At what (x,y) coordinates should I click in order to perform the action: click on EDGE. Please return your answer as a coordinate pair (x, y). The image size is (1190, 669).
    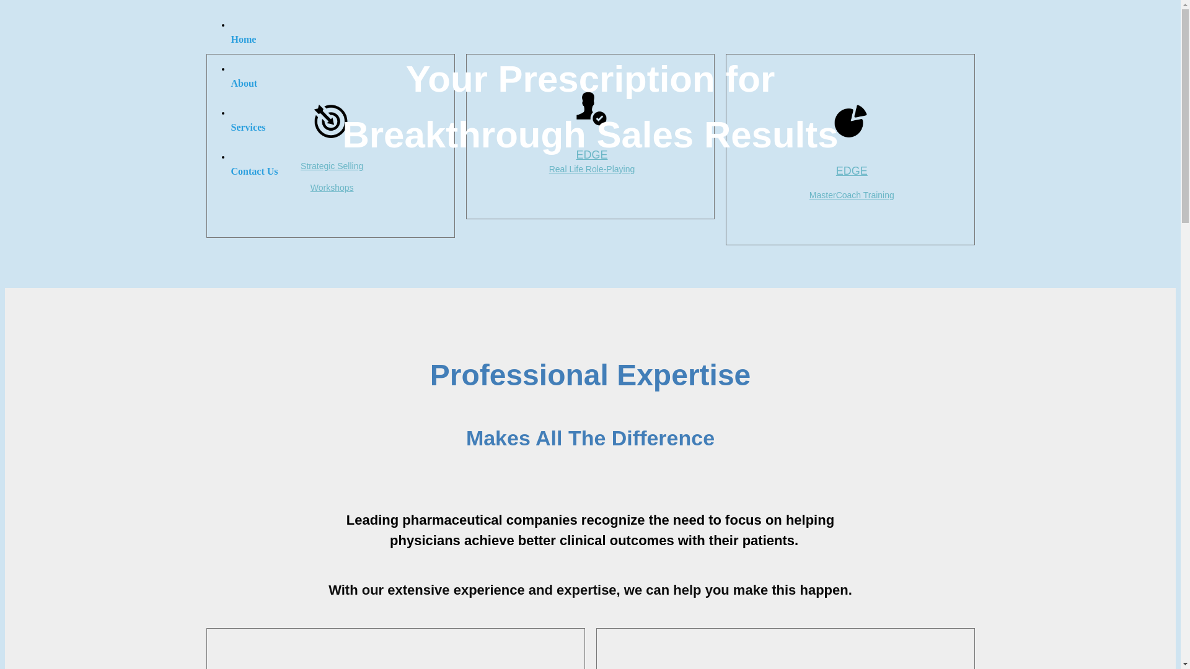
    Looking at the image, I should click on (591, 155).